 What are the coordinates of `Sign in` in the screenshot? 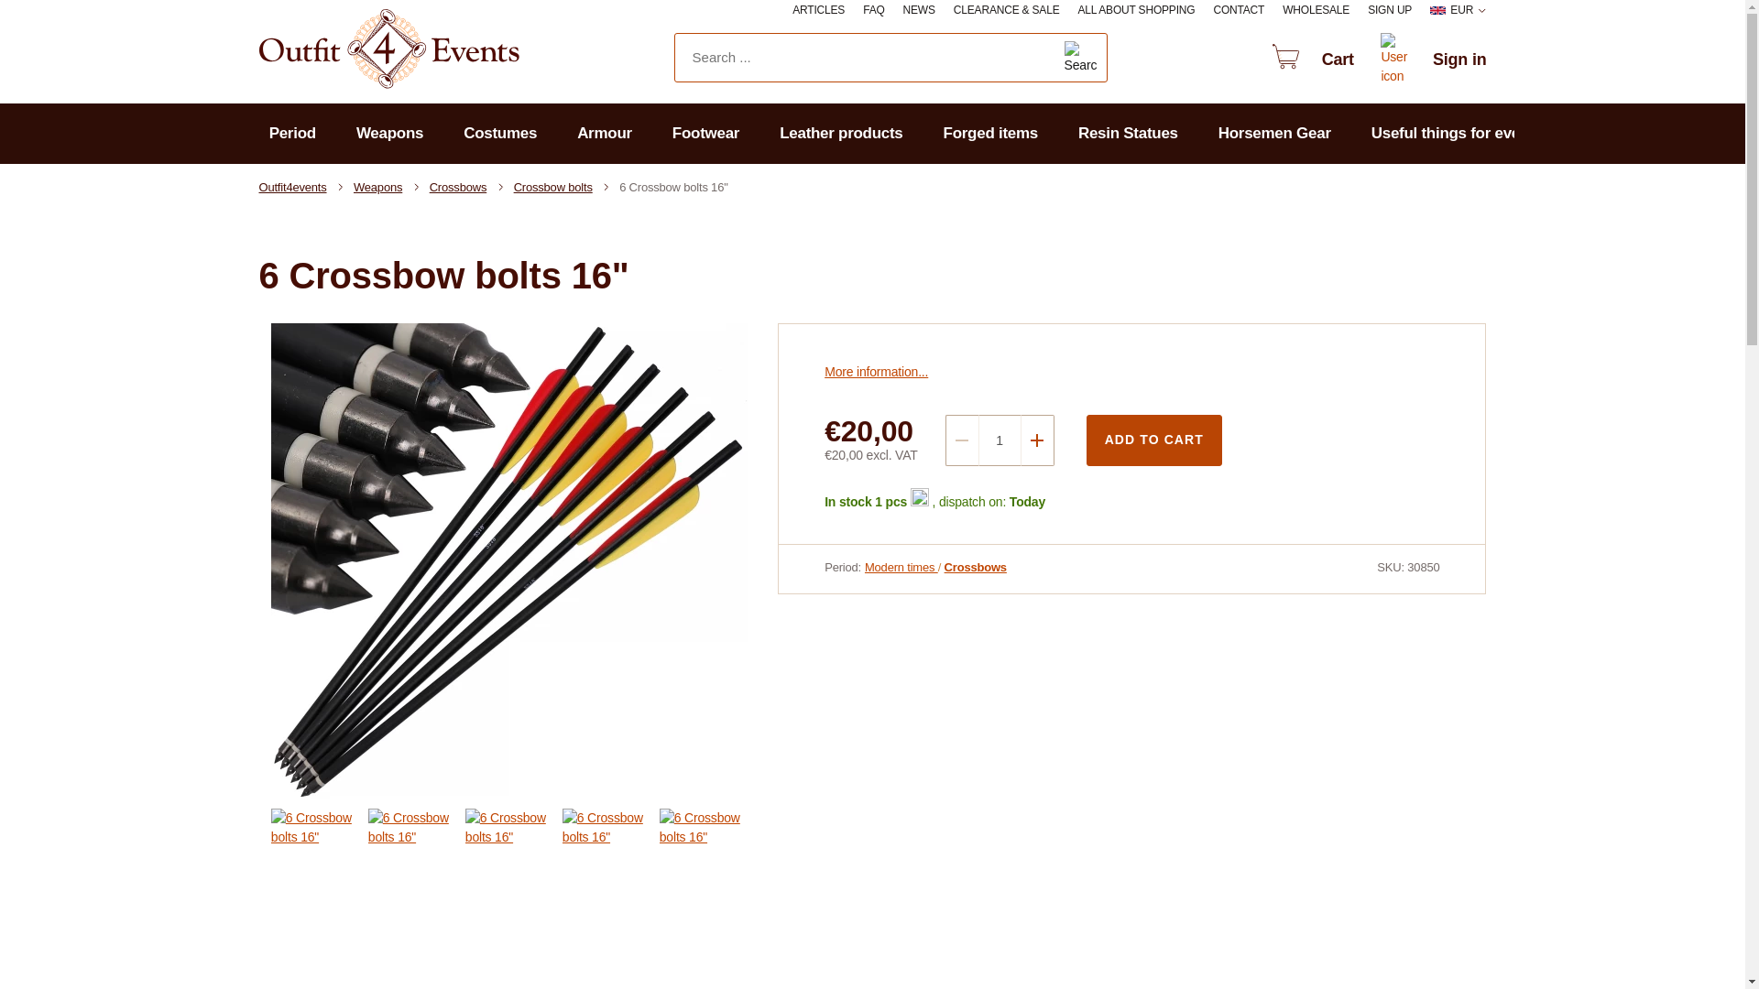 It's located at (1429, 60).